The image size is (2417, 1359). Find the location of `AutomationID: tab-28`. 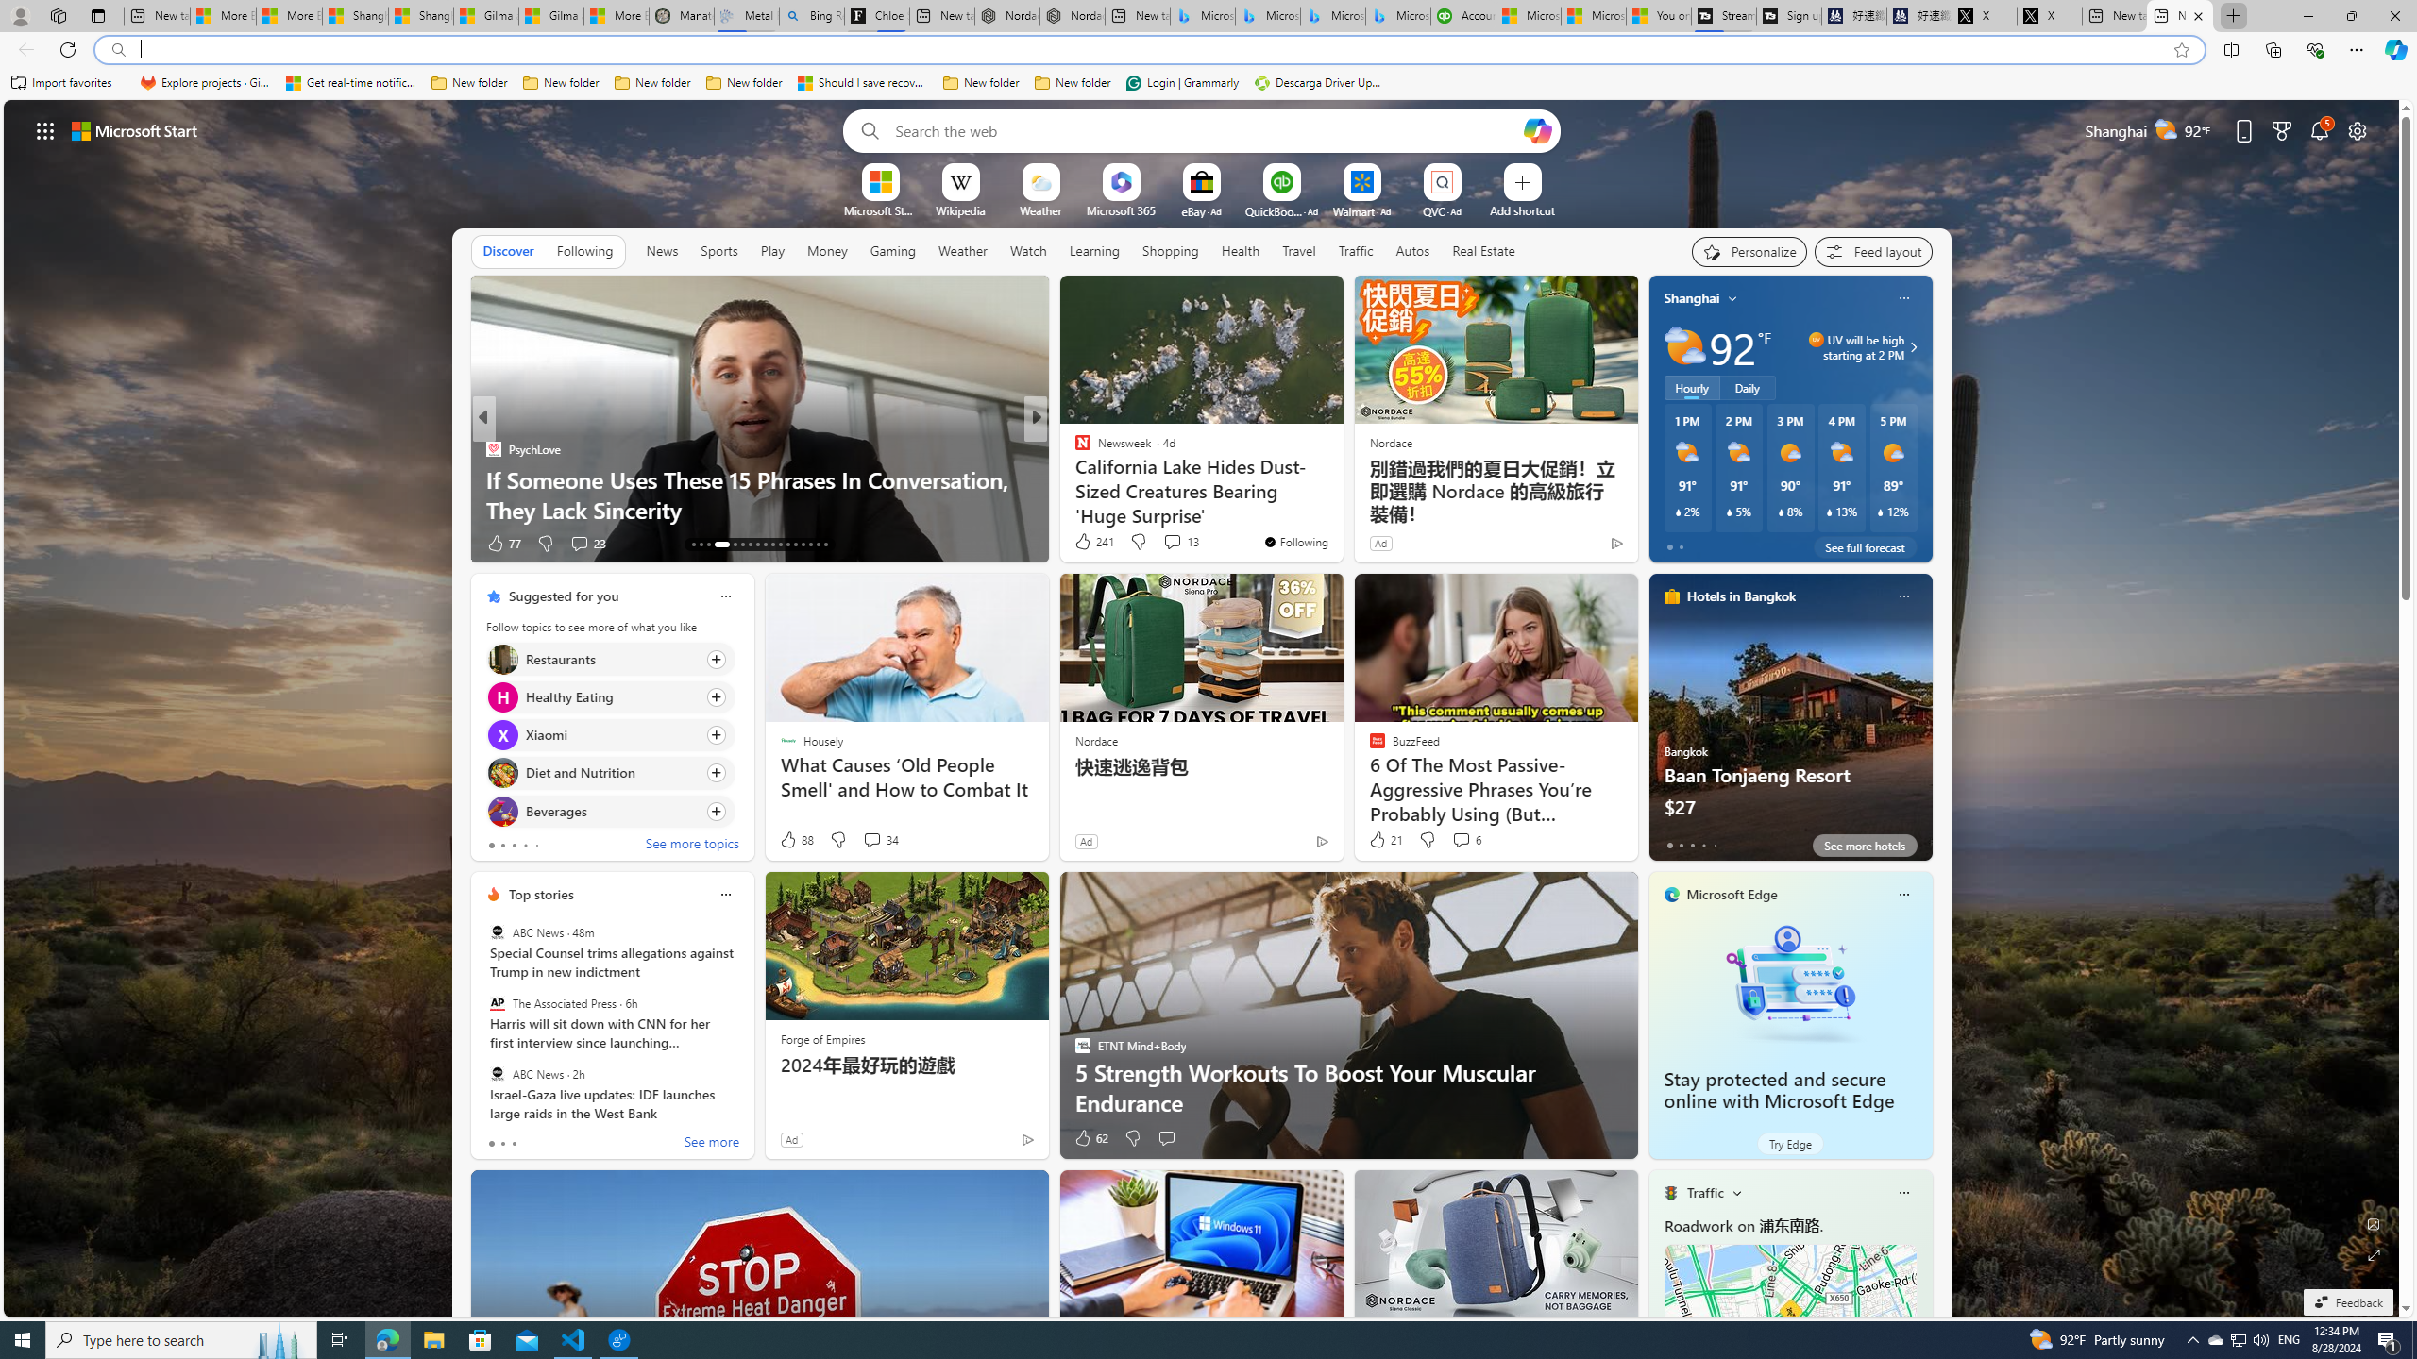

AutomationID: tab-28 is located at coordinates (818, 545).